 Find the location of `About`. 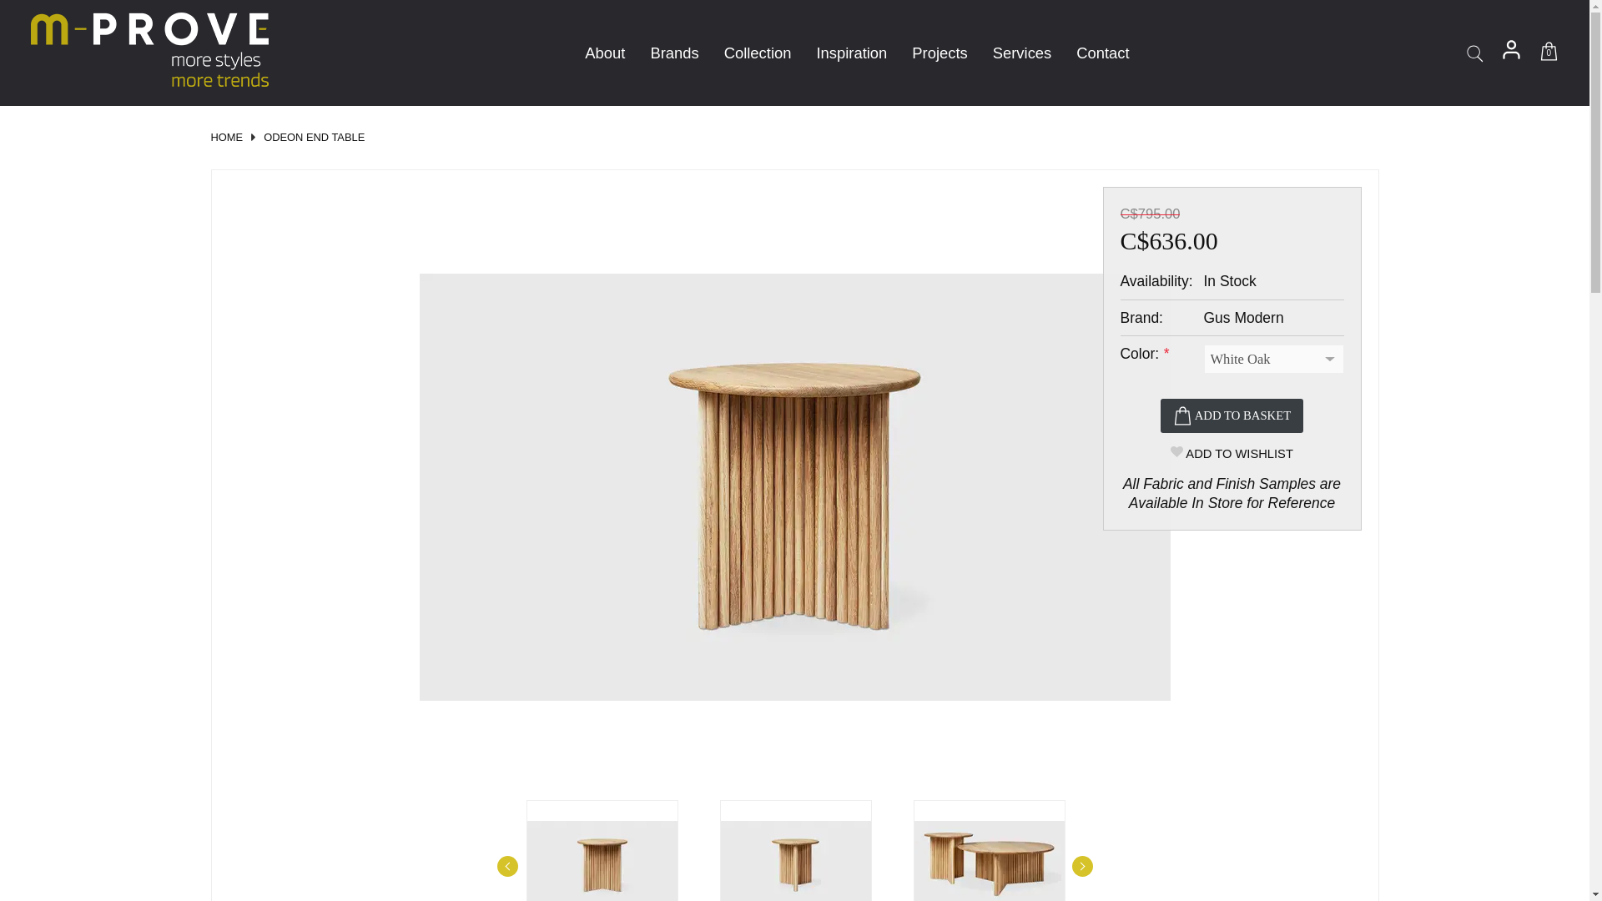

About is located at coordinates (604, 53).